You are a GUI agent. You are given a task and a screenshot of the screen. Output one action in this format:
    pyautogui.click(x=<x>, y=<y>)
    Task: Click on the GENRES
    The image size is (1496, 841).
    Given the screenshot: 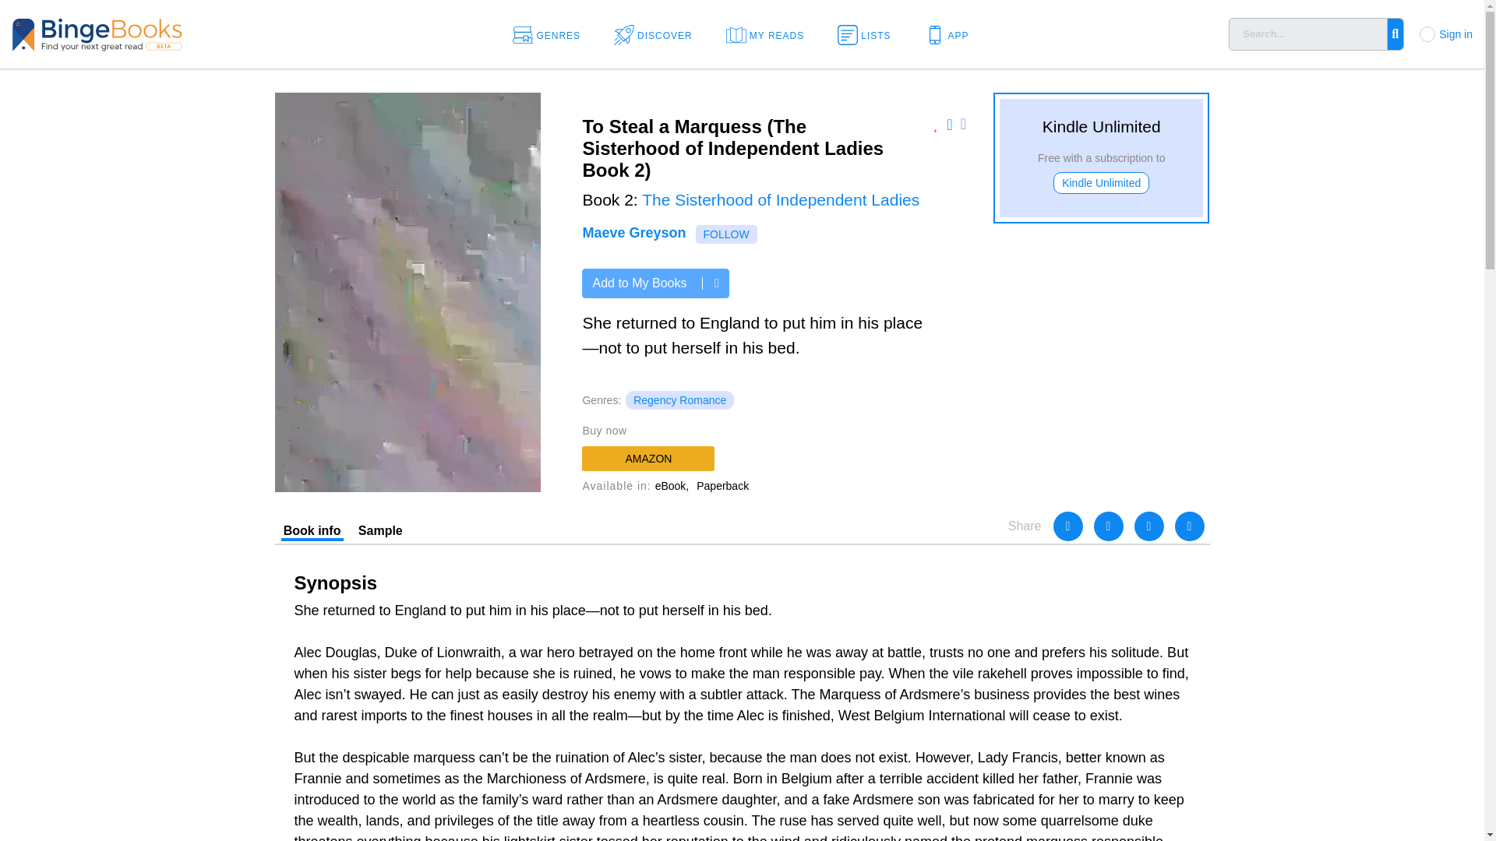 What is the action you would take?
    pyautogui.click(x=552, y=34)
    